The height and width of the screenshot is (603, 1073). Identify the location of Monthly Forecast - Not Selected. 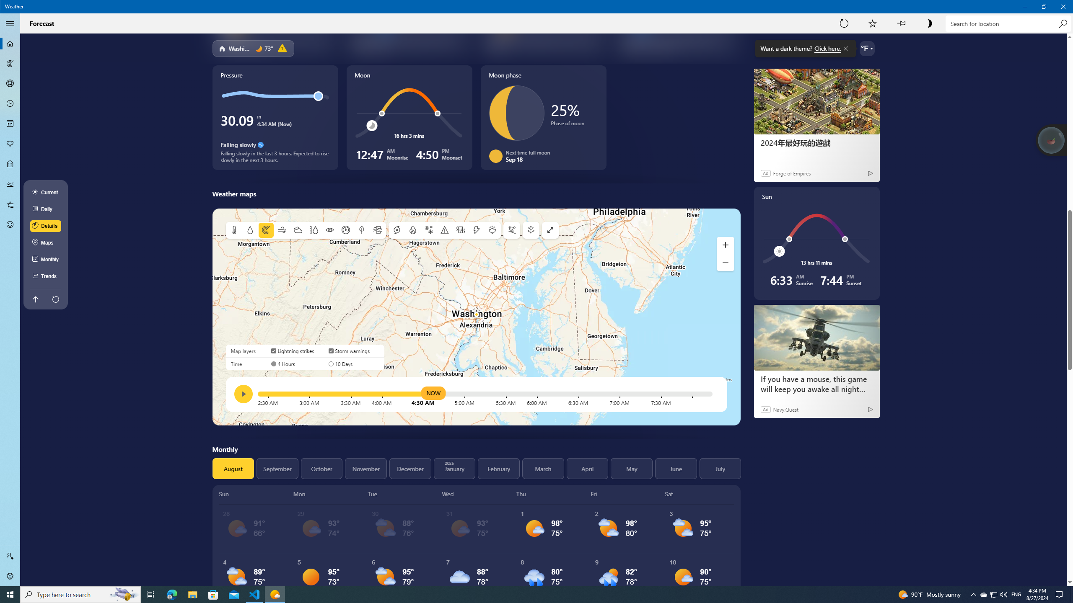
(10, 124).